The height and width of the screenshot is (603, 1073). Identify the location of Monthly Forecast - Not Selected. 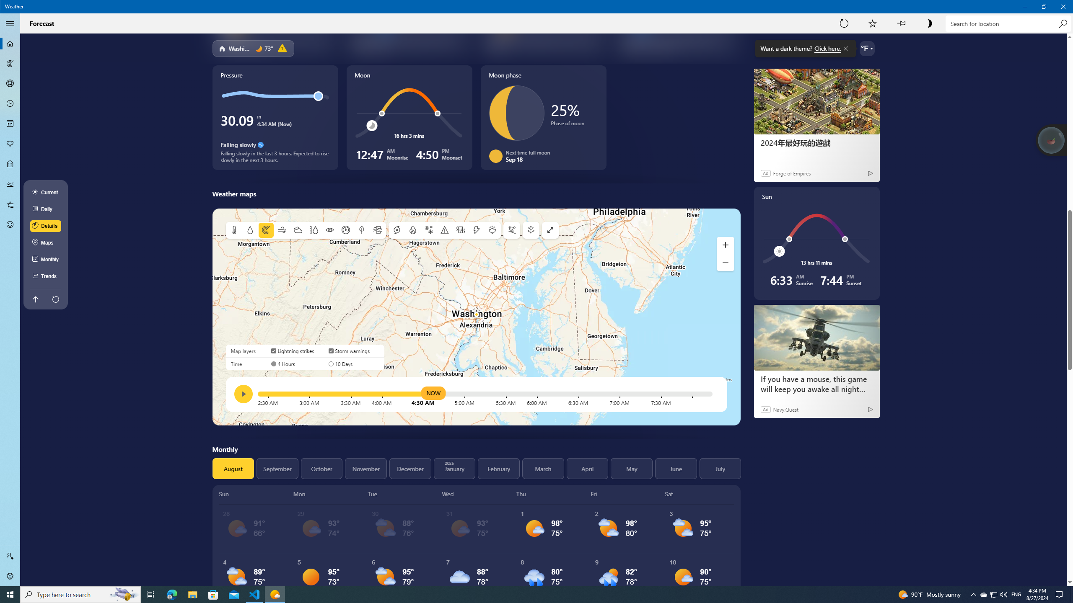
(10, 124).